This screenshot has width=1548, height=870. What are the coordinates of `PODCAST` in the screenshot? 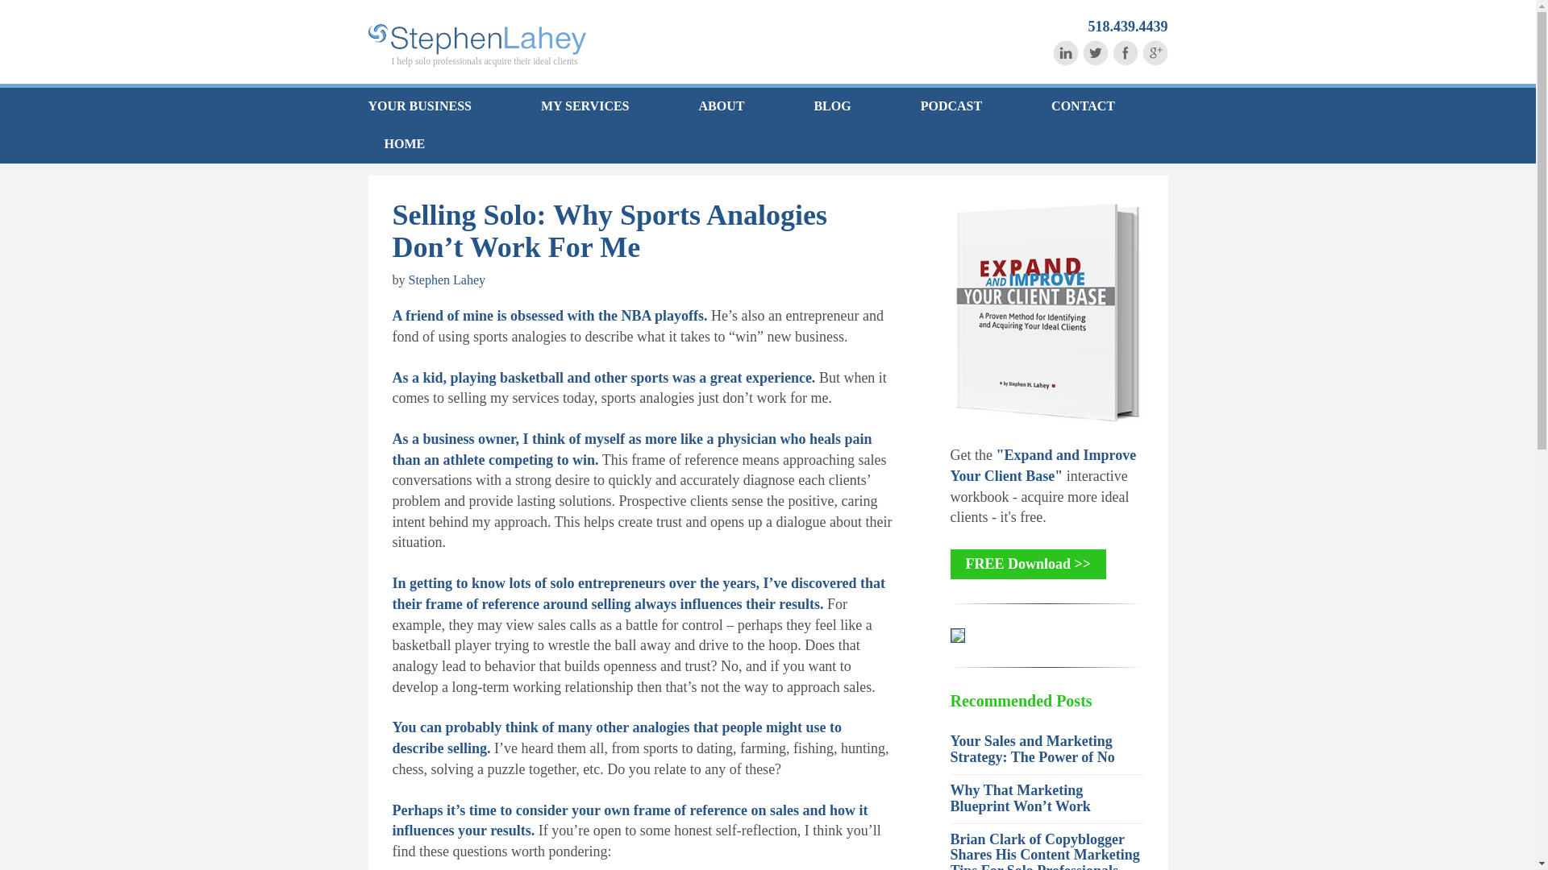 It's located at (951, 106).